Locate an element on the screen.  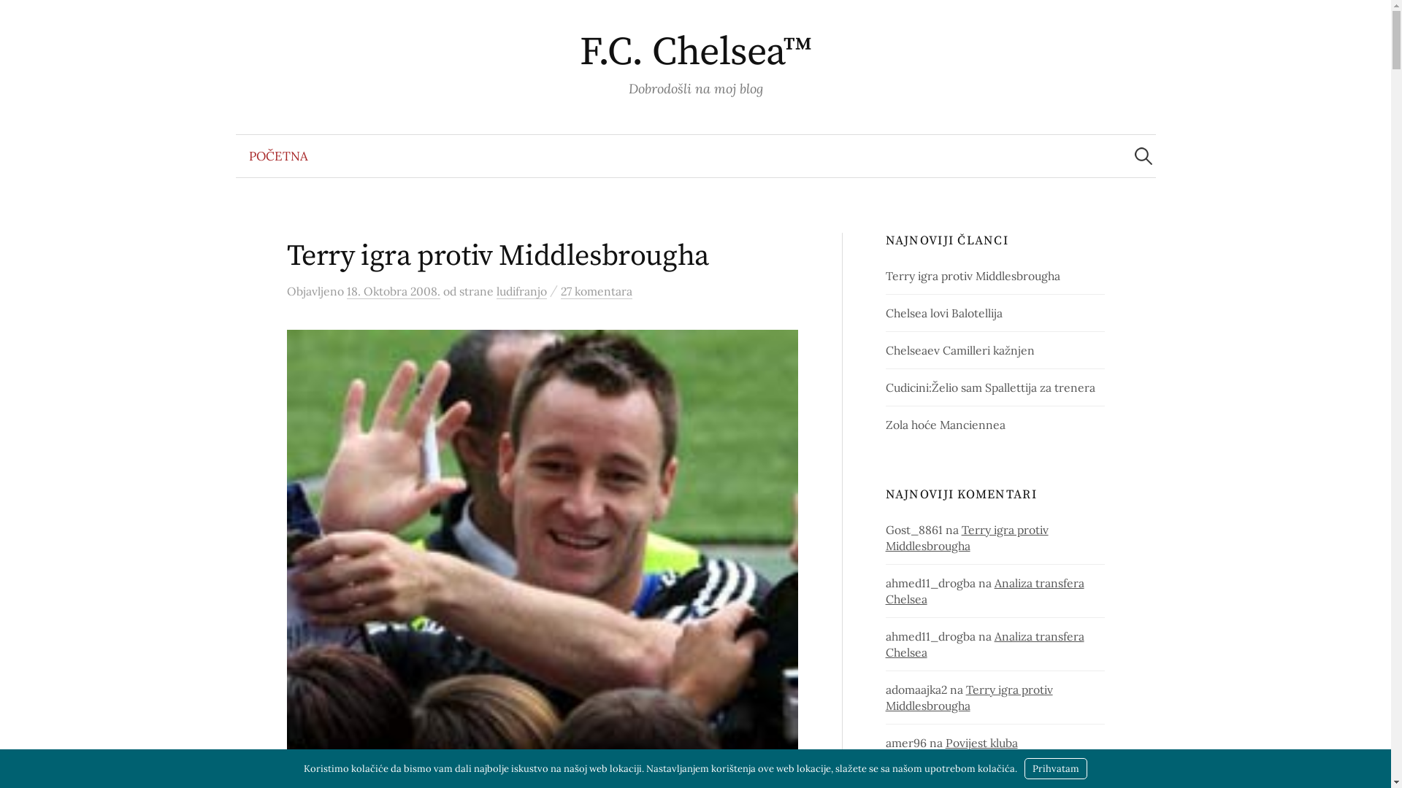
Analiza transfera Chelsea is located at coordinates (985, 644).